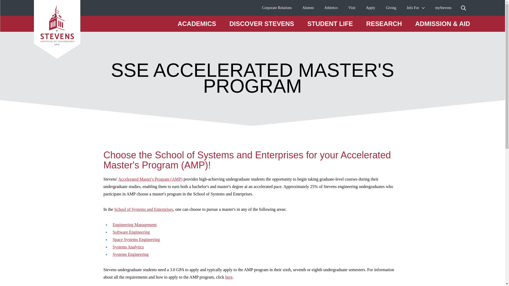 The image size is (509, 286). I want to click on Apply, so click(371, 8).